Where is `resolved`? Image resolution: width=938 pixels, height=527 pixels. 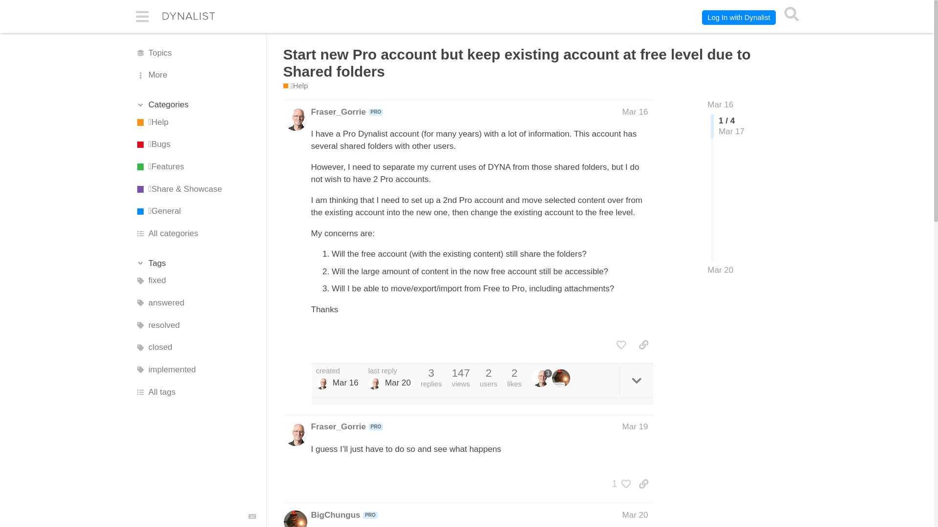
resolved is located at coordinates (195, 325).